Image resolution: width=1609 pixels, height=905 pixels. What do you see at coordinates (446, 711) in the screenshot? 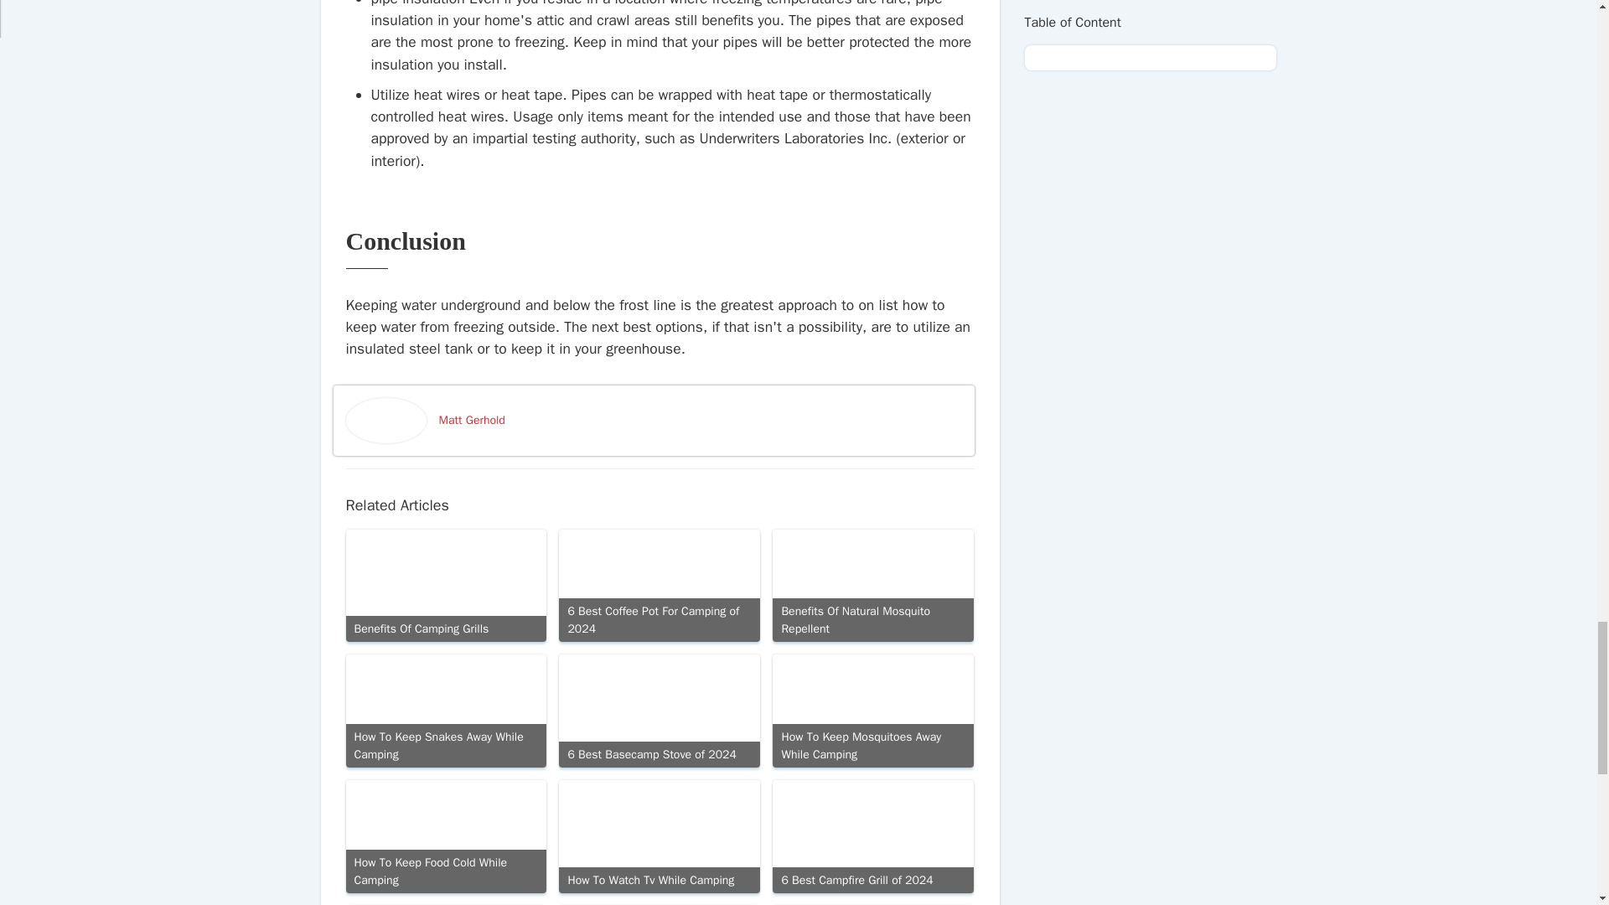
I see `How To Keep Snakes Away While Camping` at bounding box center [446, 711].